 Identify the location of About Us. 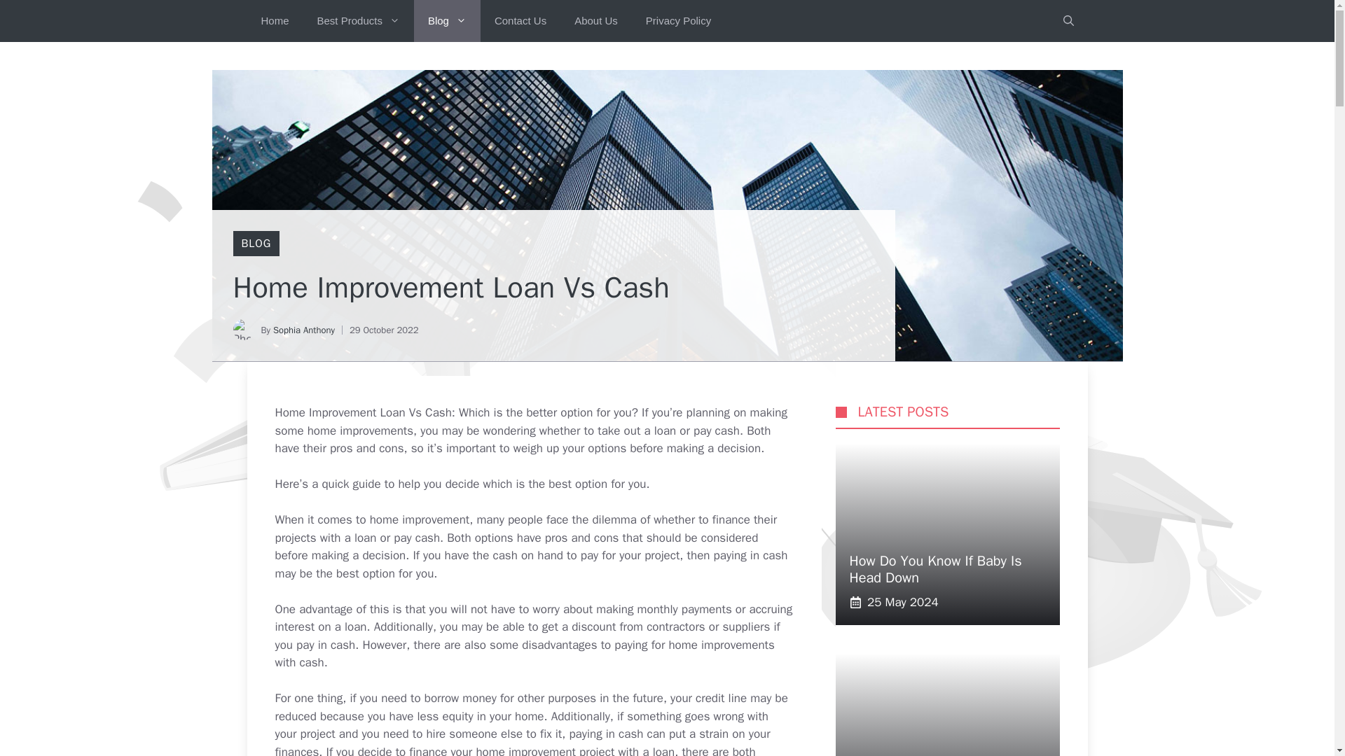
(596, 21).